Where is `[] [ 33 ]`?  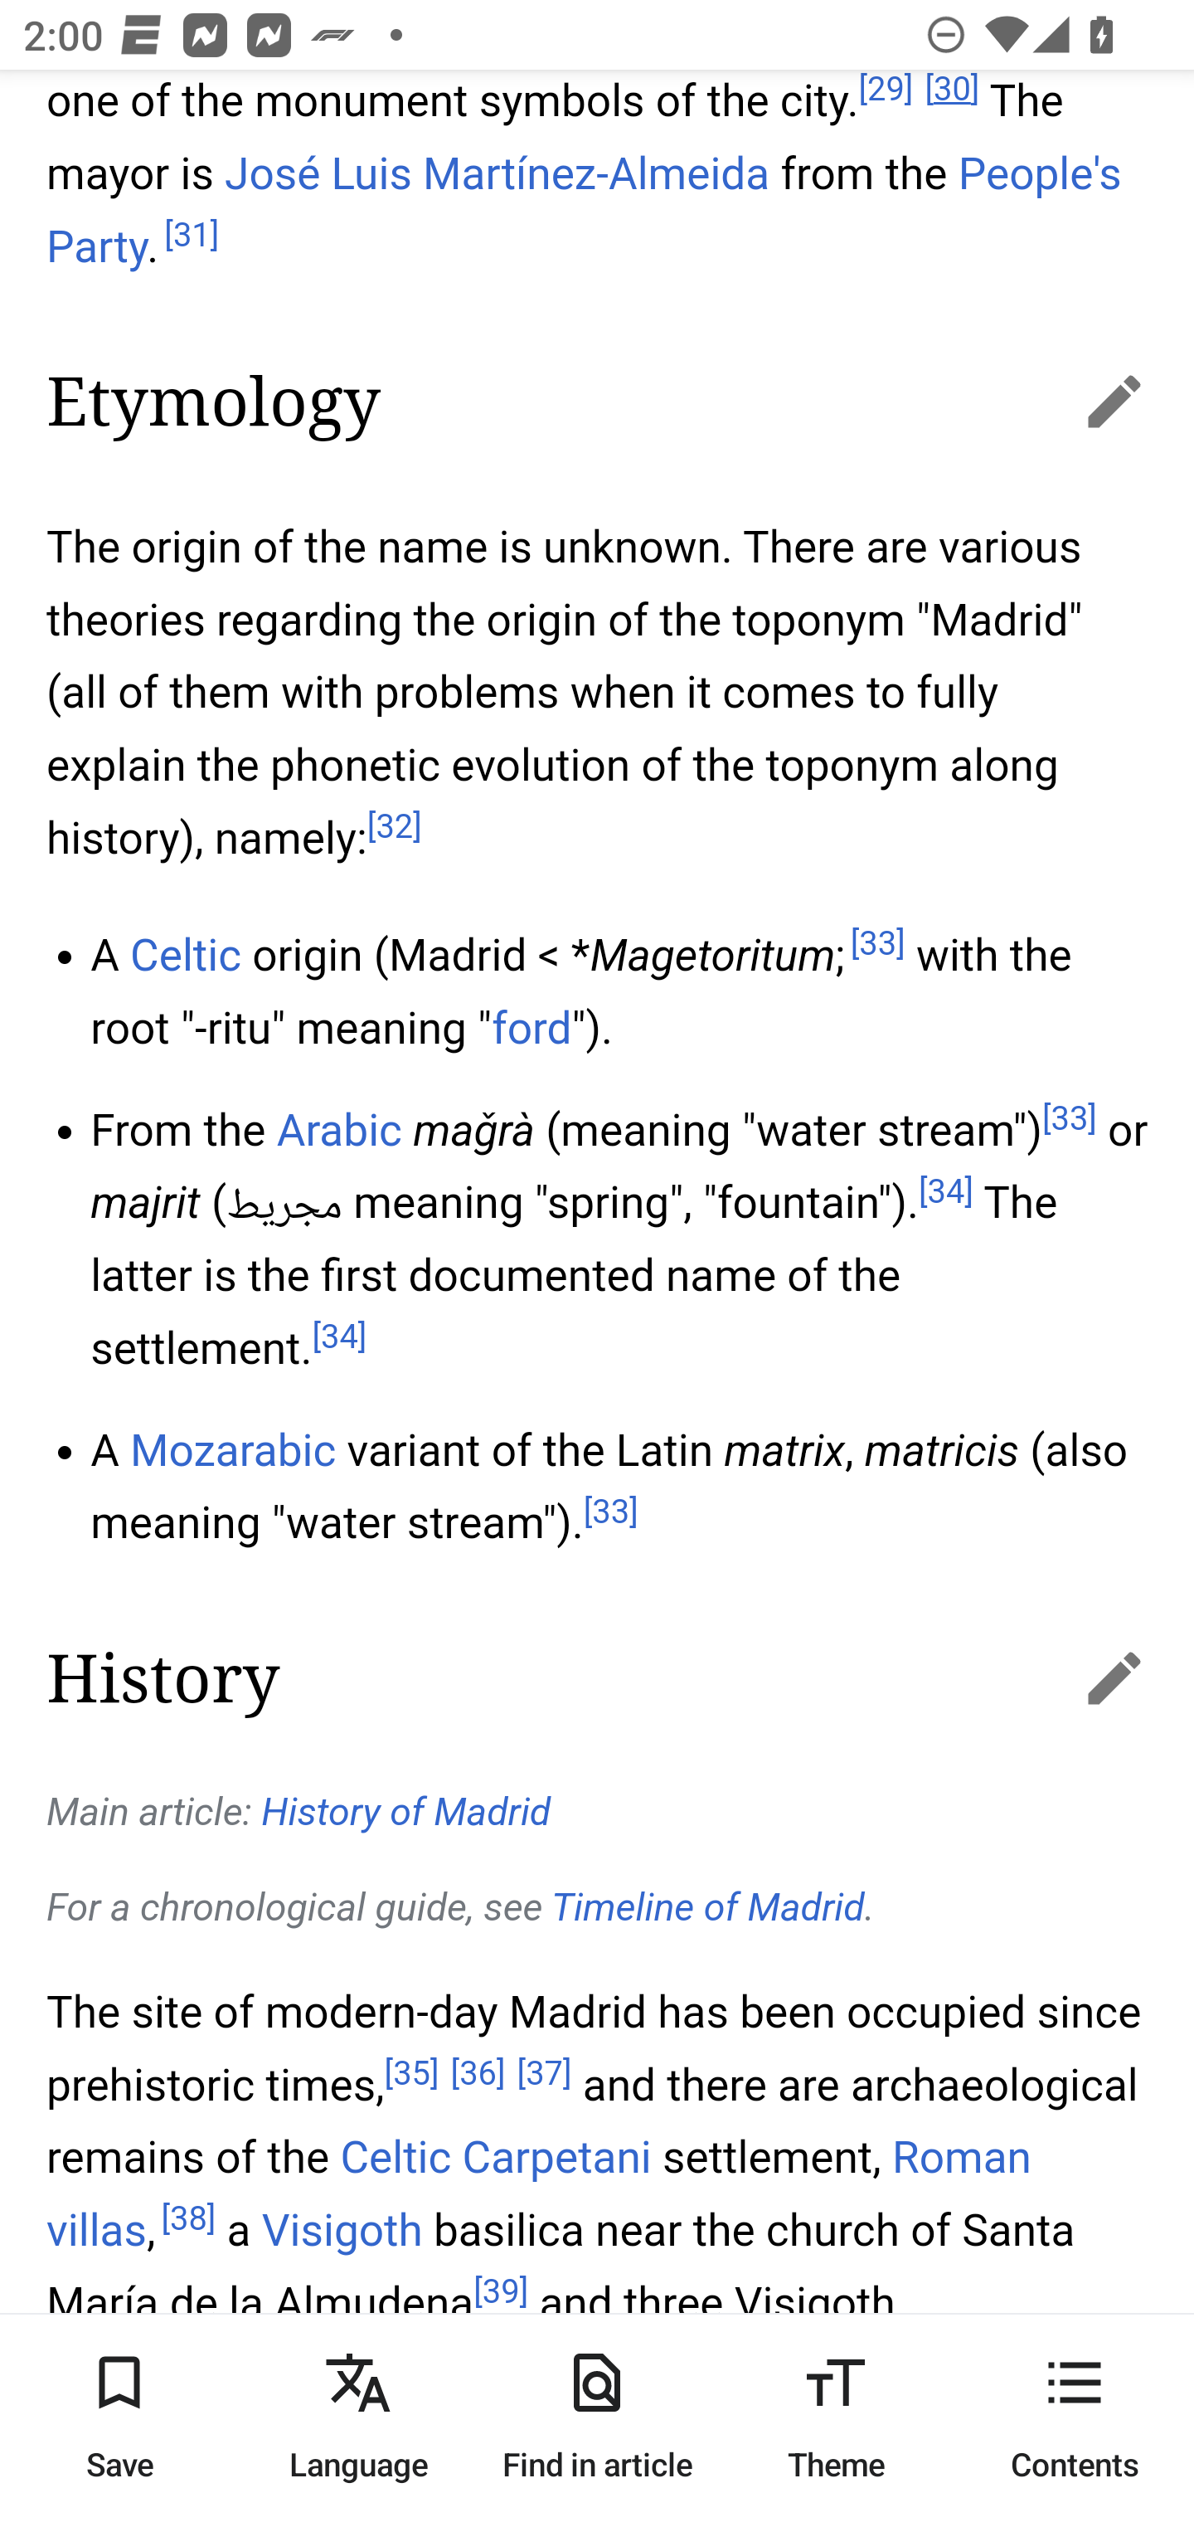
[] [ 33 ] is located at coordinates (1069, 1118).